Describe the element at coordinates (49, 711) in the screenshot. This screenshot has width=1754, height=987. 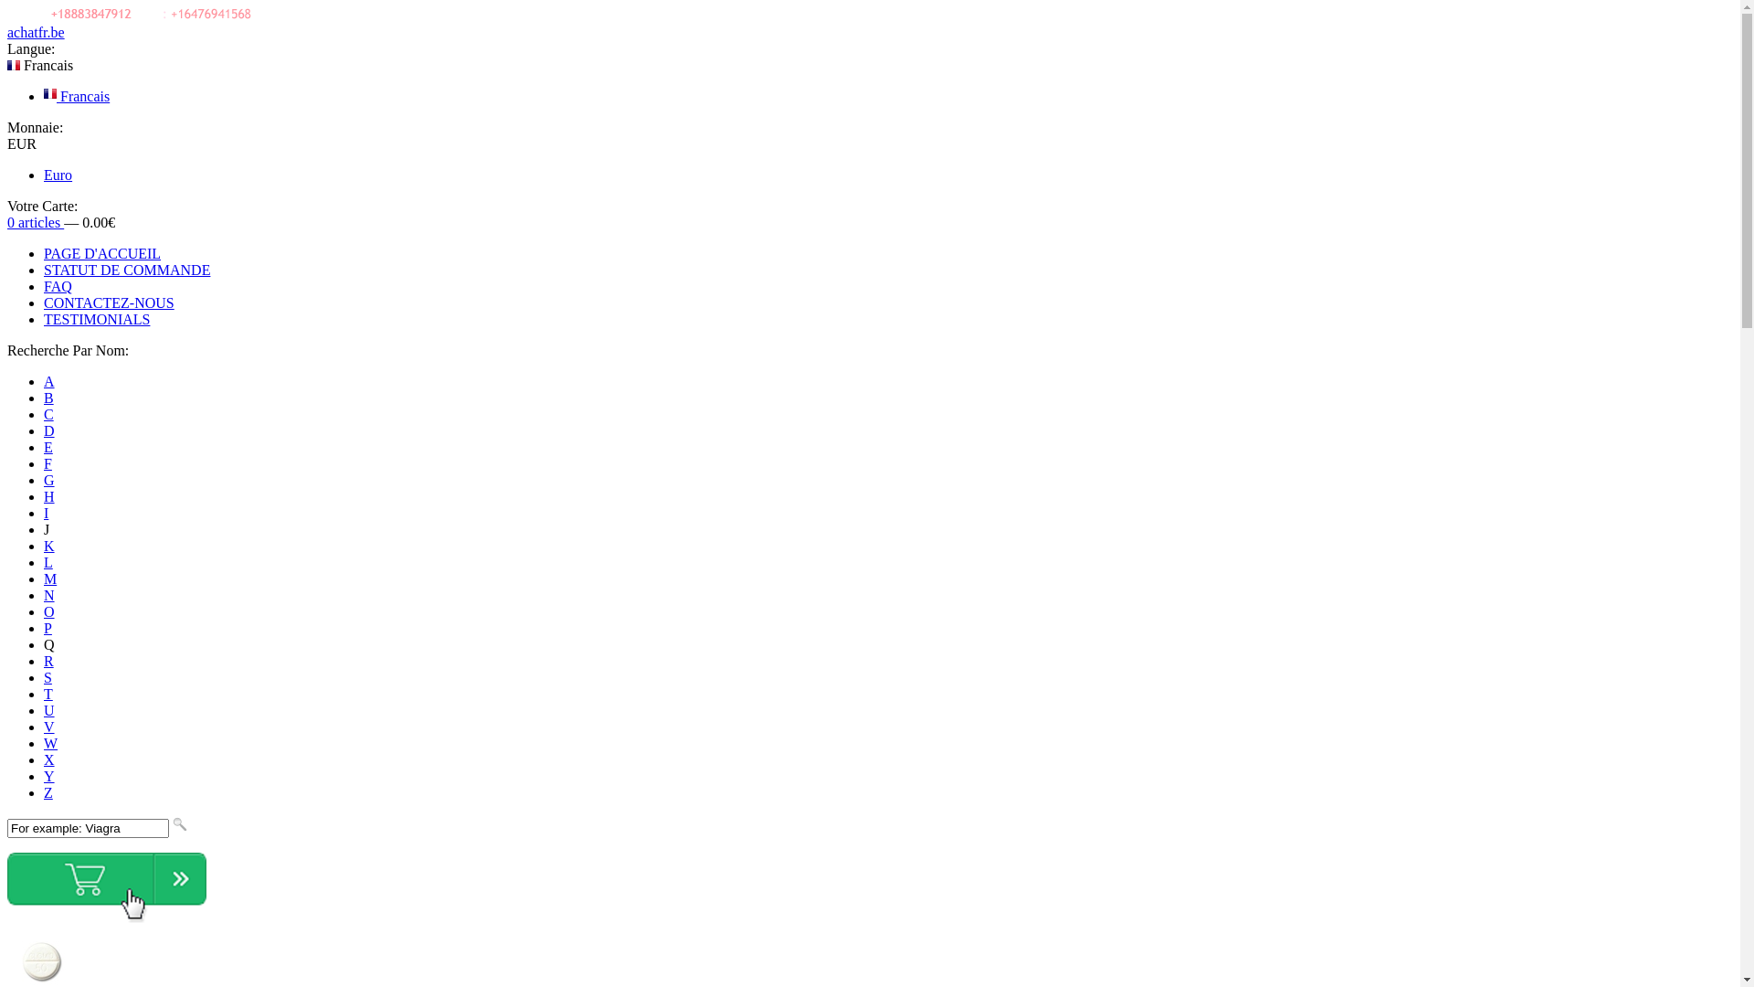
I see `U` at that location.